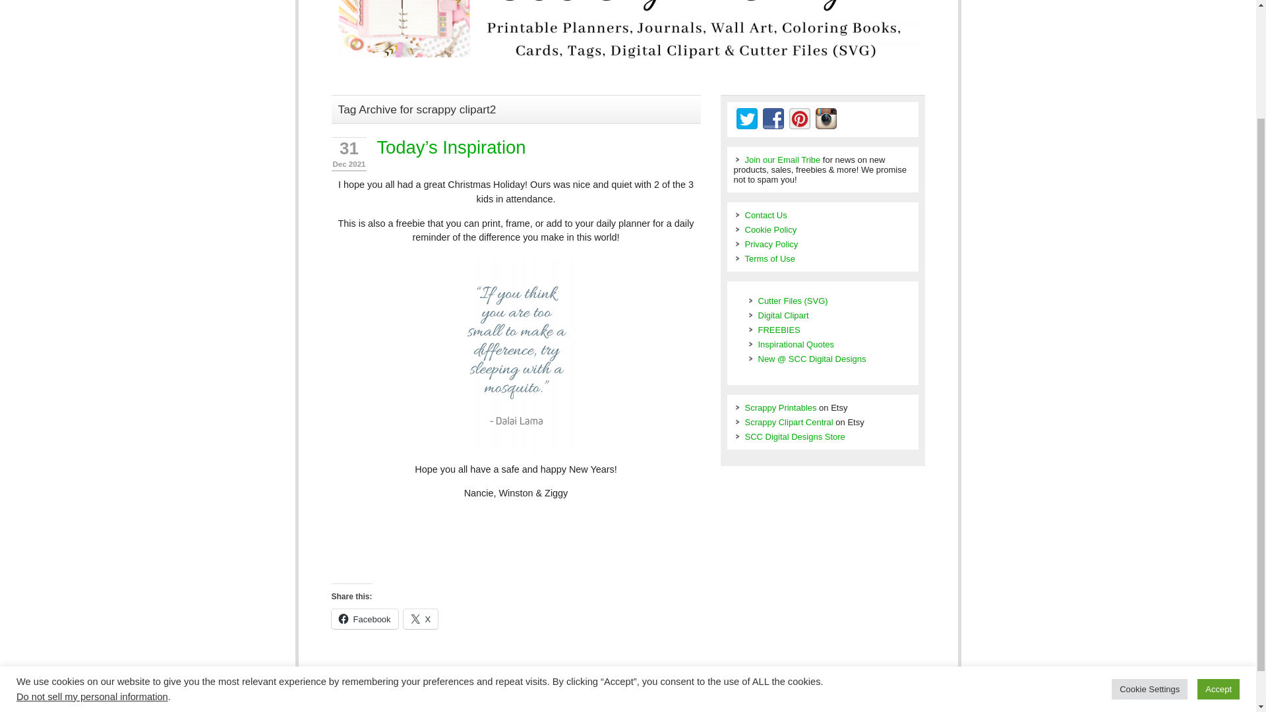  What do you see at coordinates (1149, 549) in the screenshot?
I see `Cookie Settings` at bounding box center [1149, 549].